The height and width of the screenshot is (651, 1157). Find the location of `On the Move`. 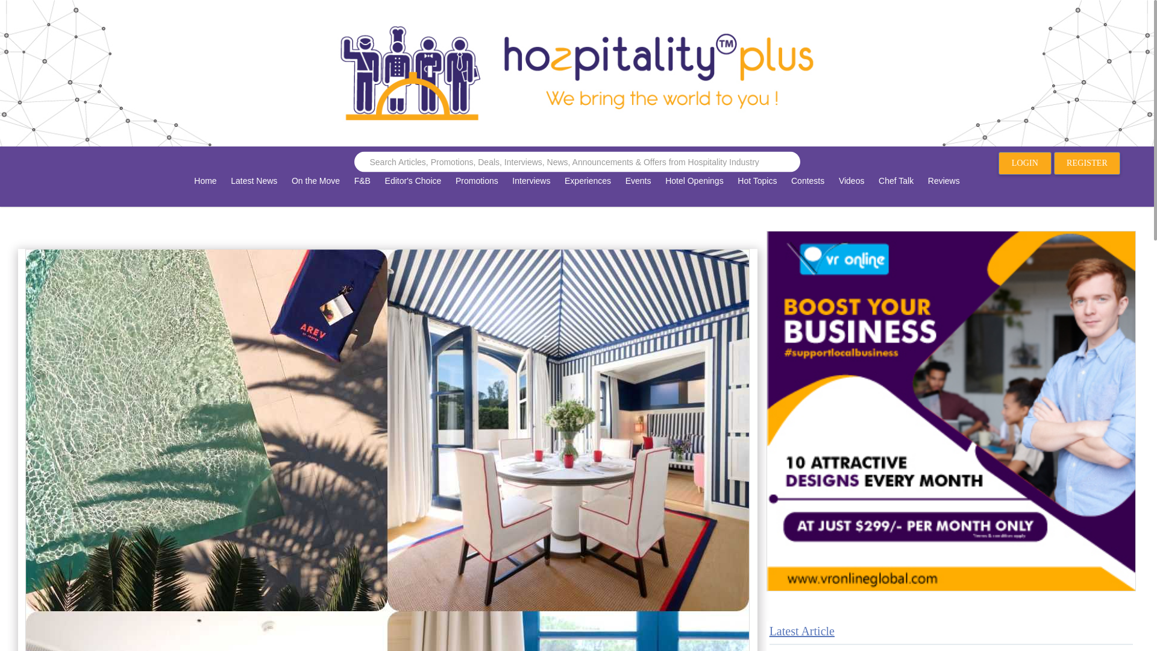

On the Move is located at coordinates (316, 189).